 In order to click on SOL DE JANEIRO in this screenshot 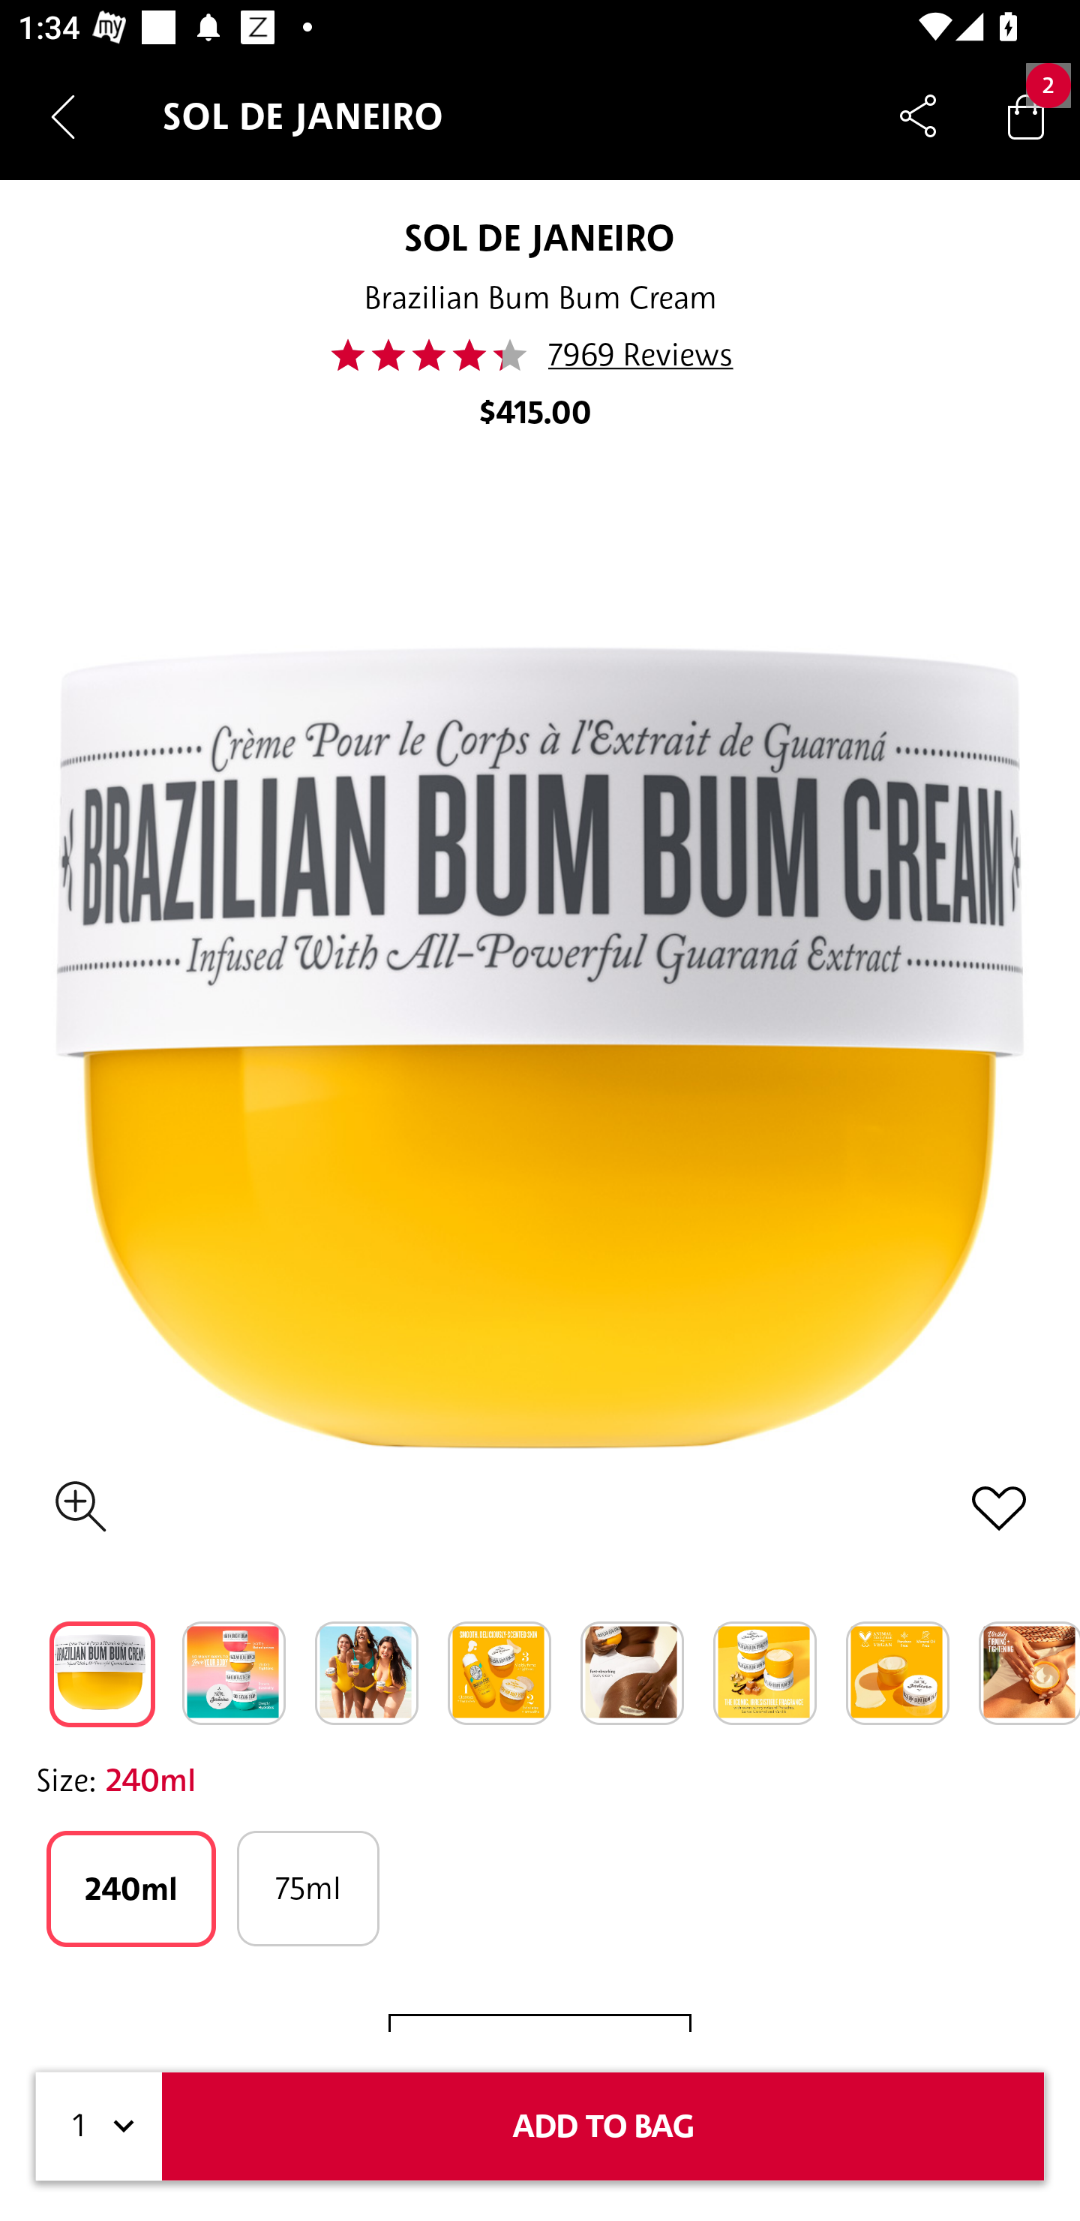, I will do `click(538, 237)`.